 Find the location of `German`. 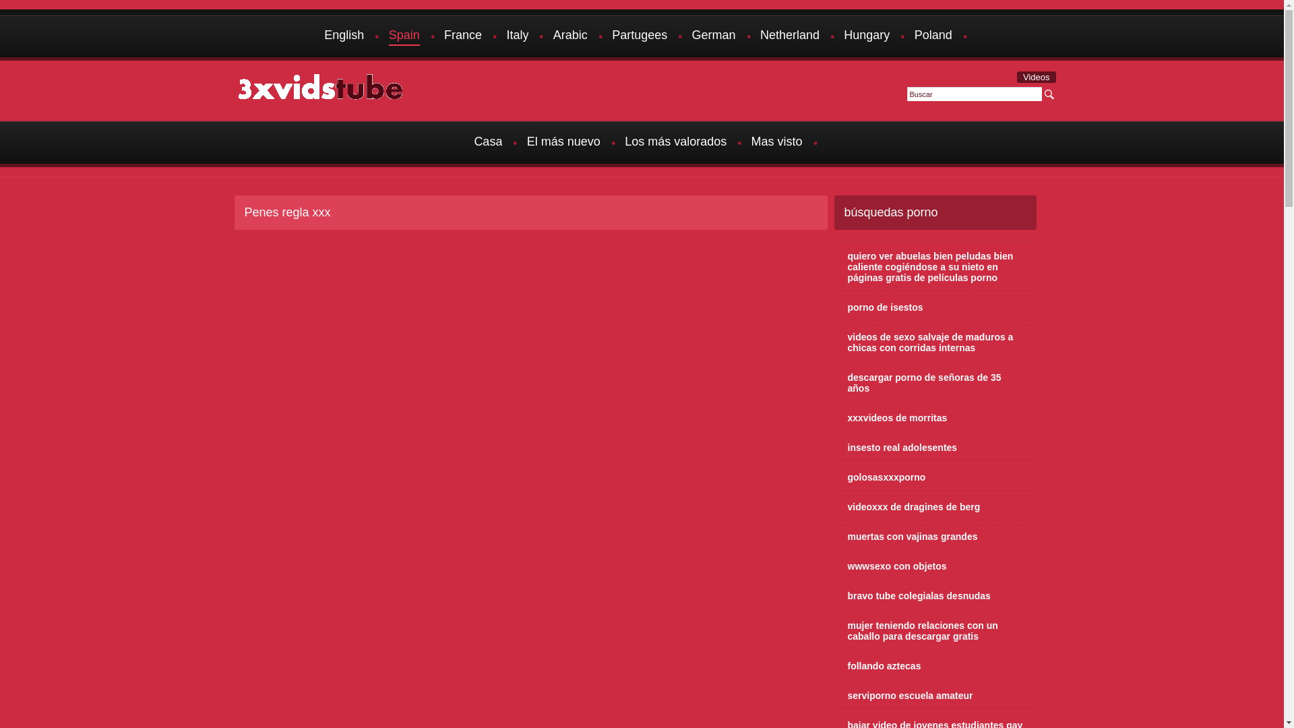

German is located at coordinates (714, 36).